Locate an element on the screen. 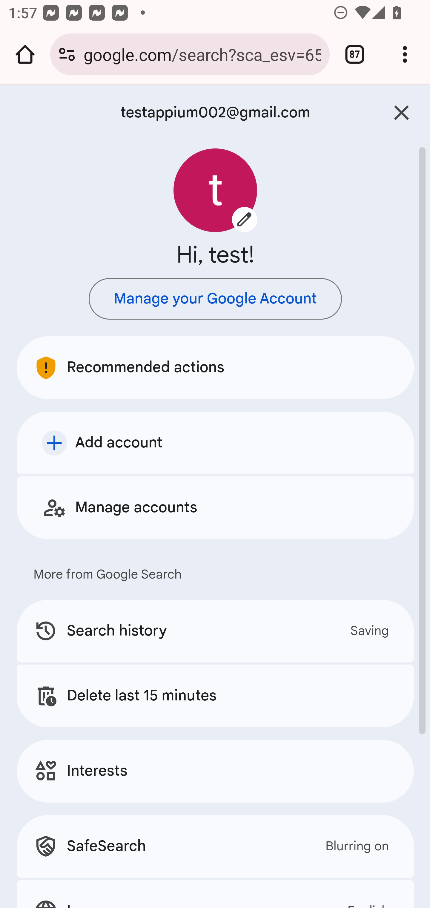 Image resolution: width=430 pixels, height=908 pixels. Change profile picture is located at coordinates (216, 190).